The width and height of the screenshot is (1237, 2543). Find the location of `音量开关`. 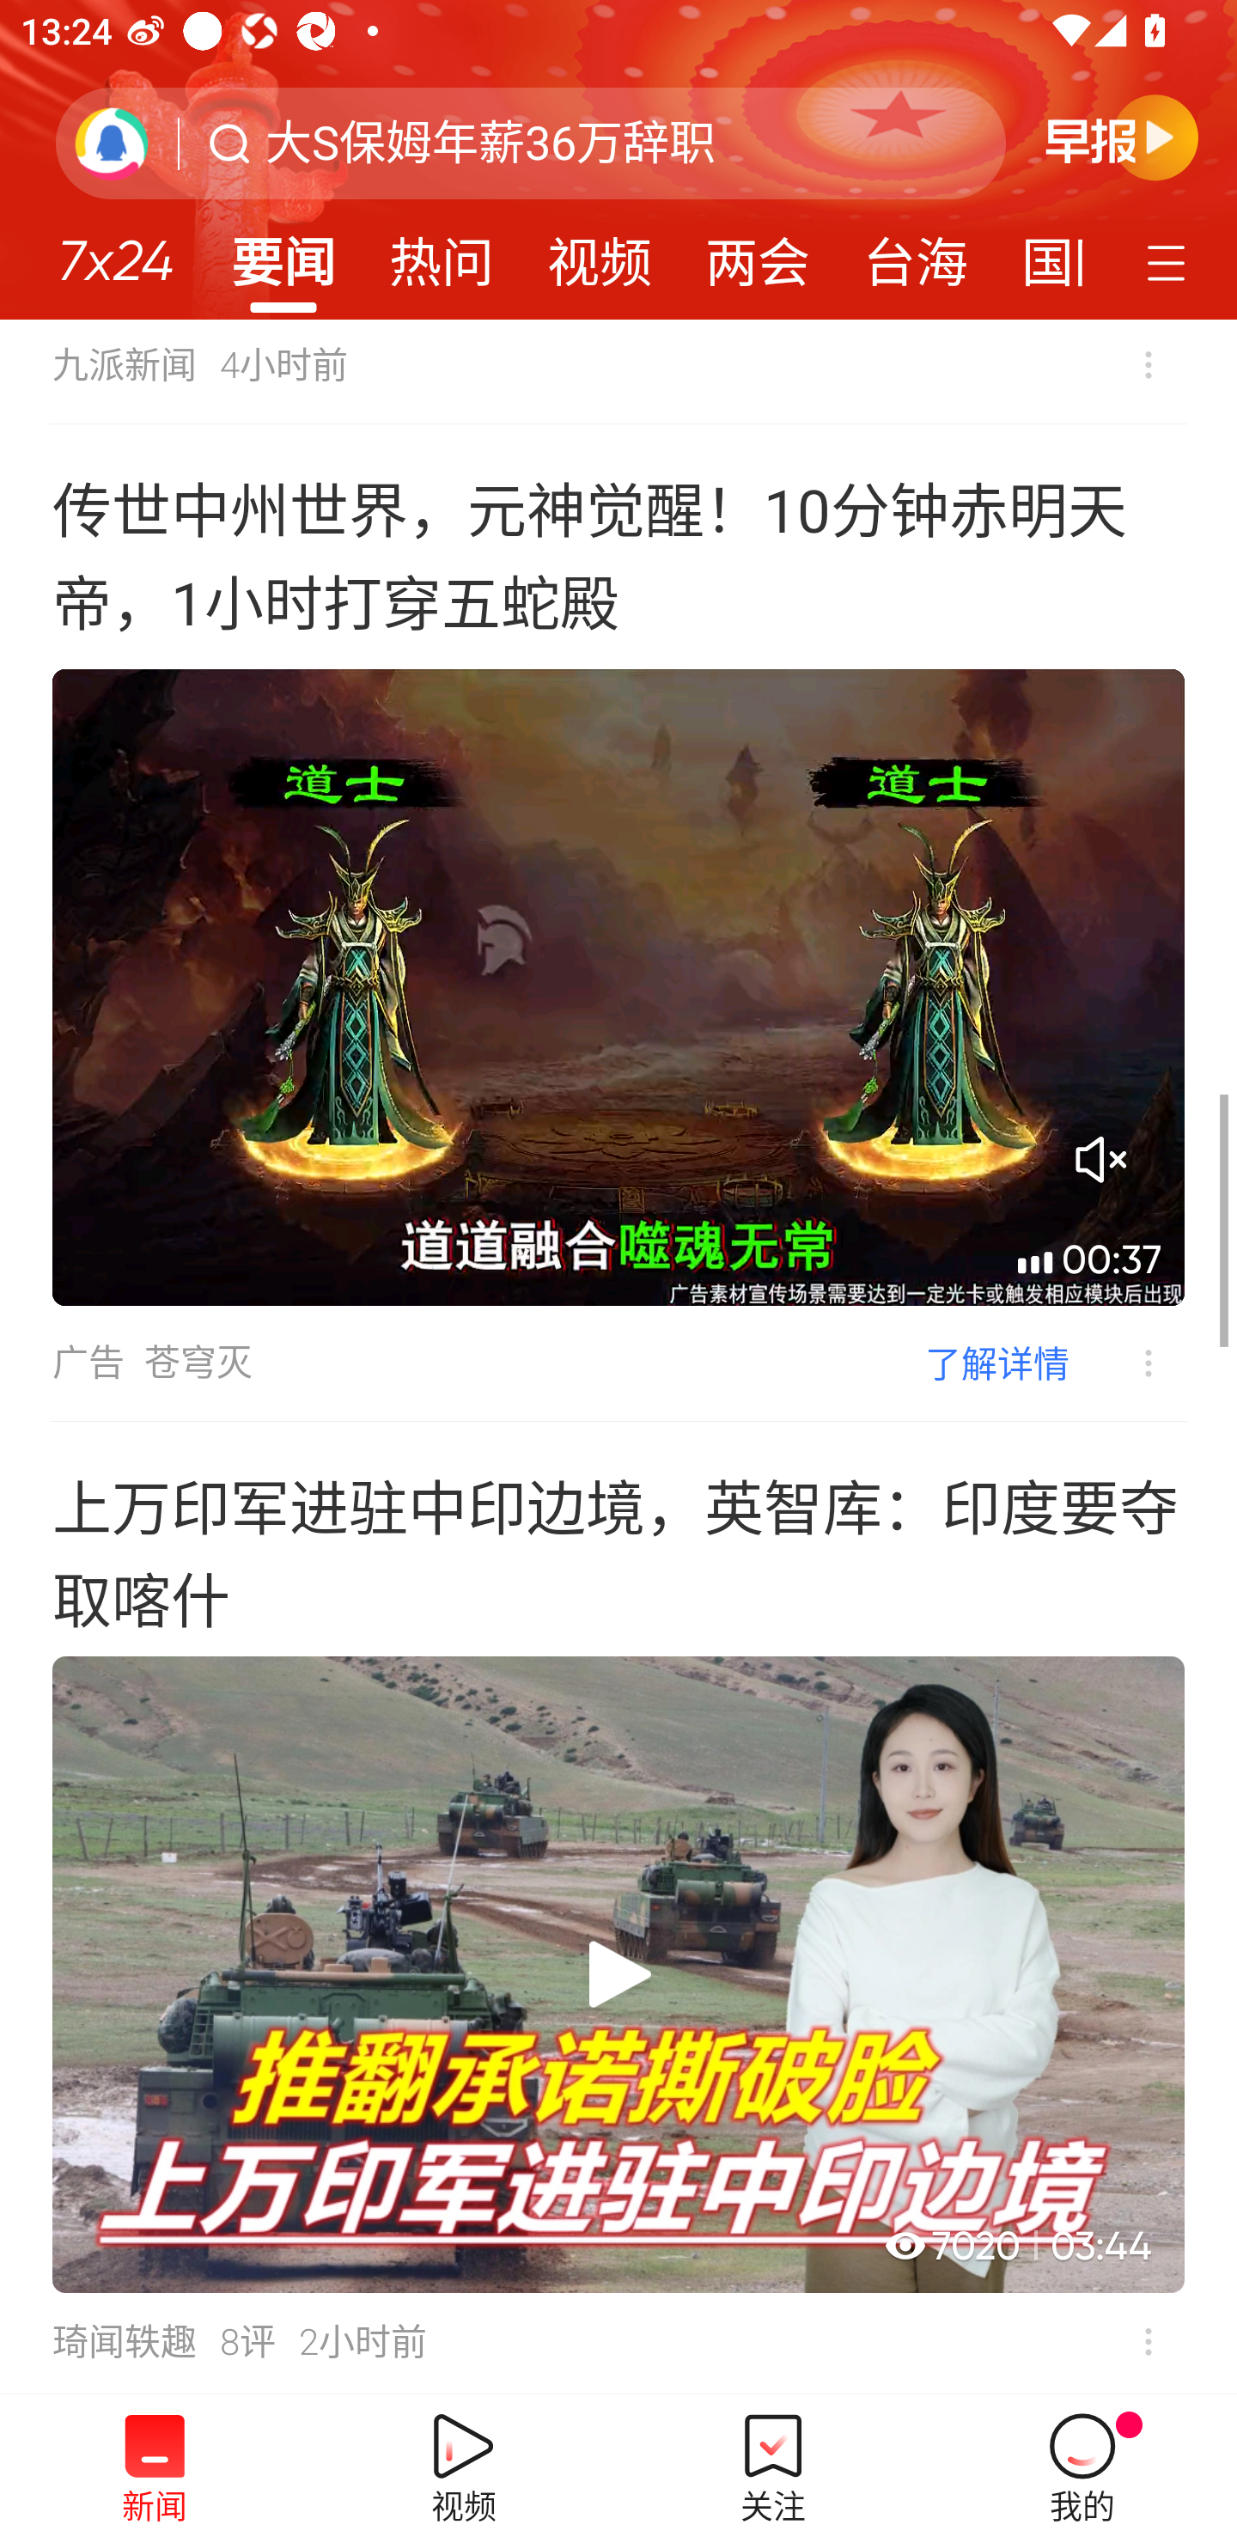

音量开关 is located at coordinates (1100, 1160).